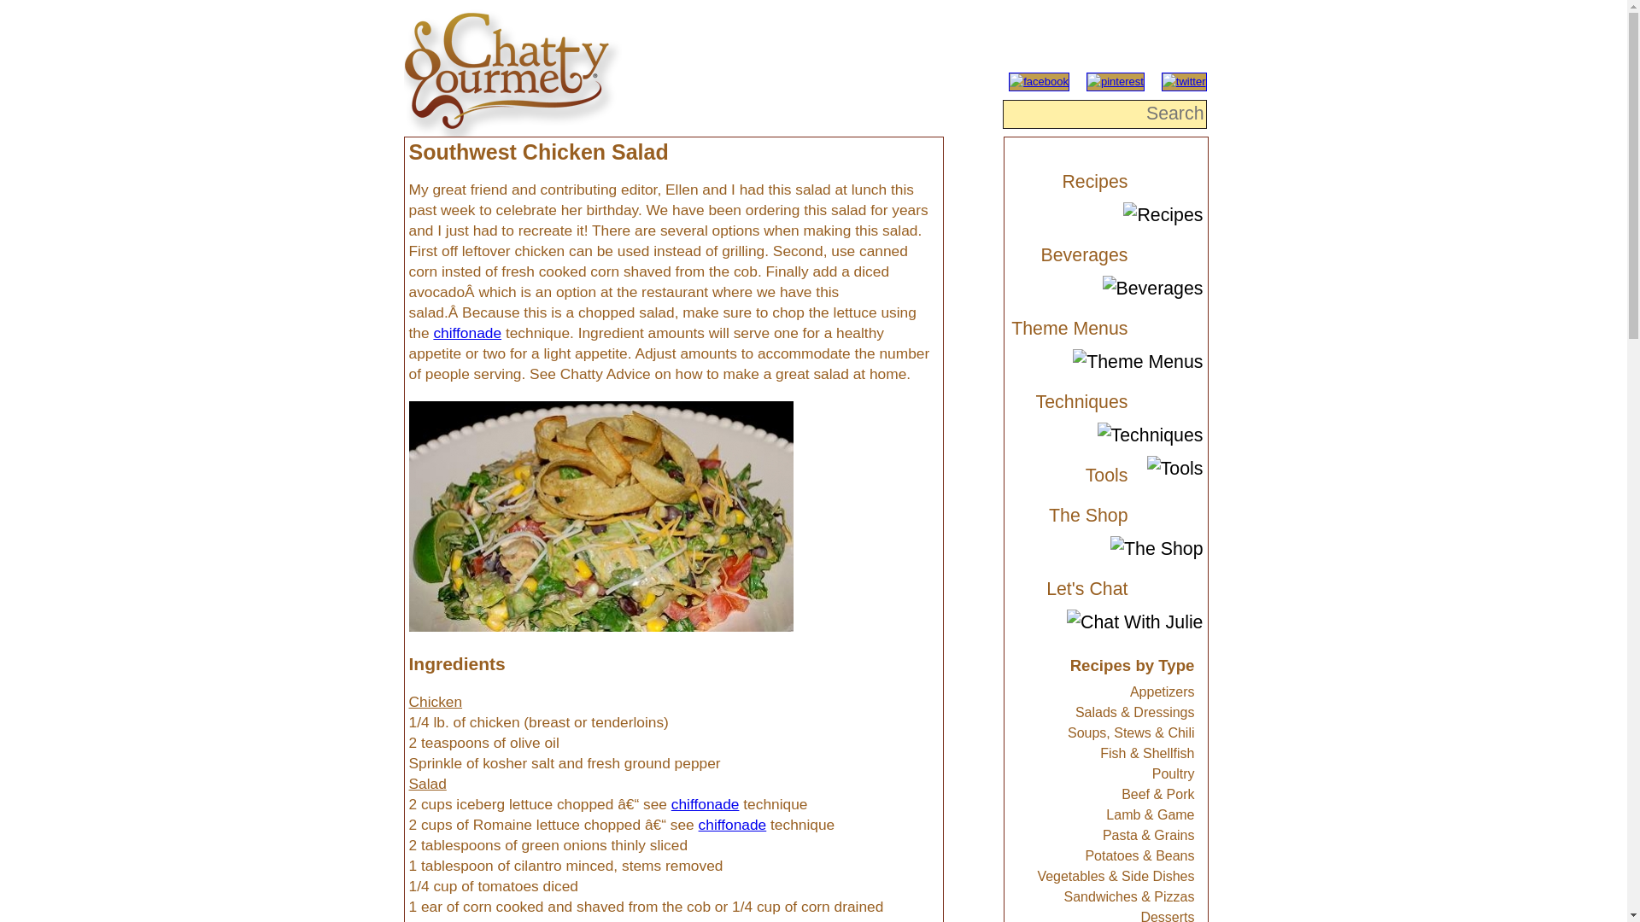  Describe the element at coordinates (1068, 516) in the screenshot. I see `The Shop` at that location.